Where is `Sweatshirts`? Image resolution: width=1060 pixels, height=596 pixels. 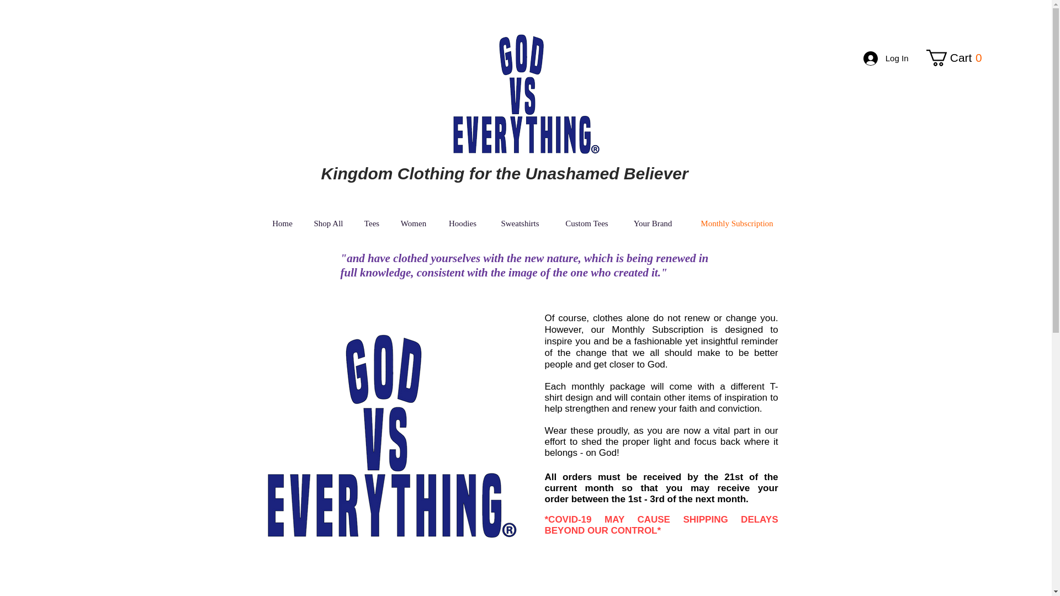
Sweatshirts is located at coordinates (520, 223).